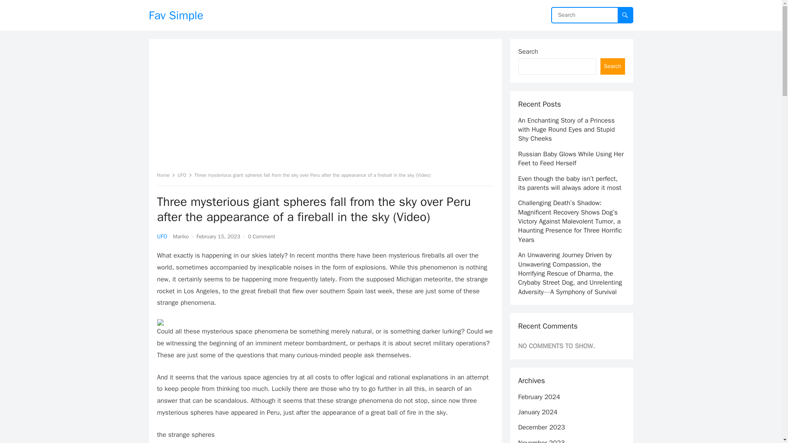 This screenshot has width=788, height=443. I want to click on UFO, so click(185, 175).